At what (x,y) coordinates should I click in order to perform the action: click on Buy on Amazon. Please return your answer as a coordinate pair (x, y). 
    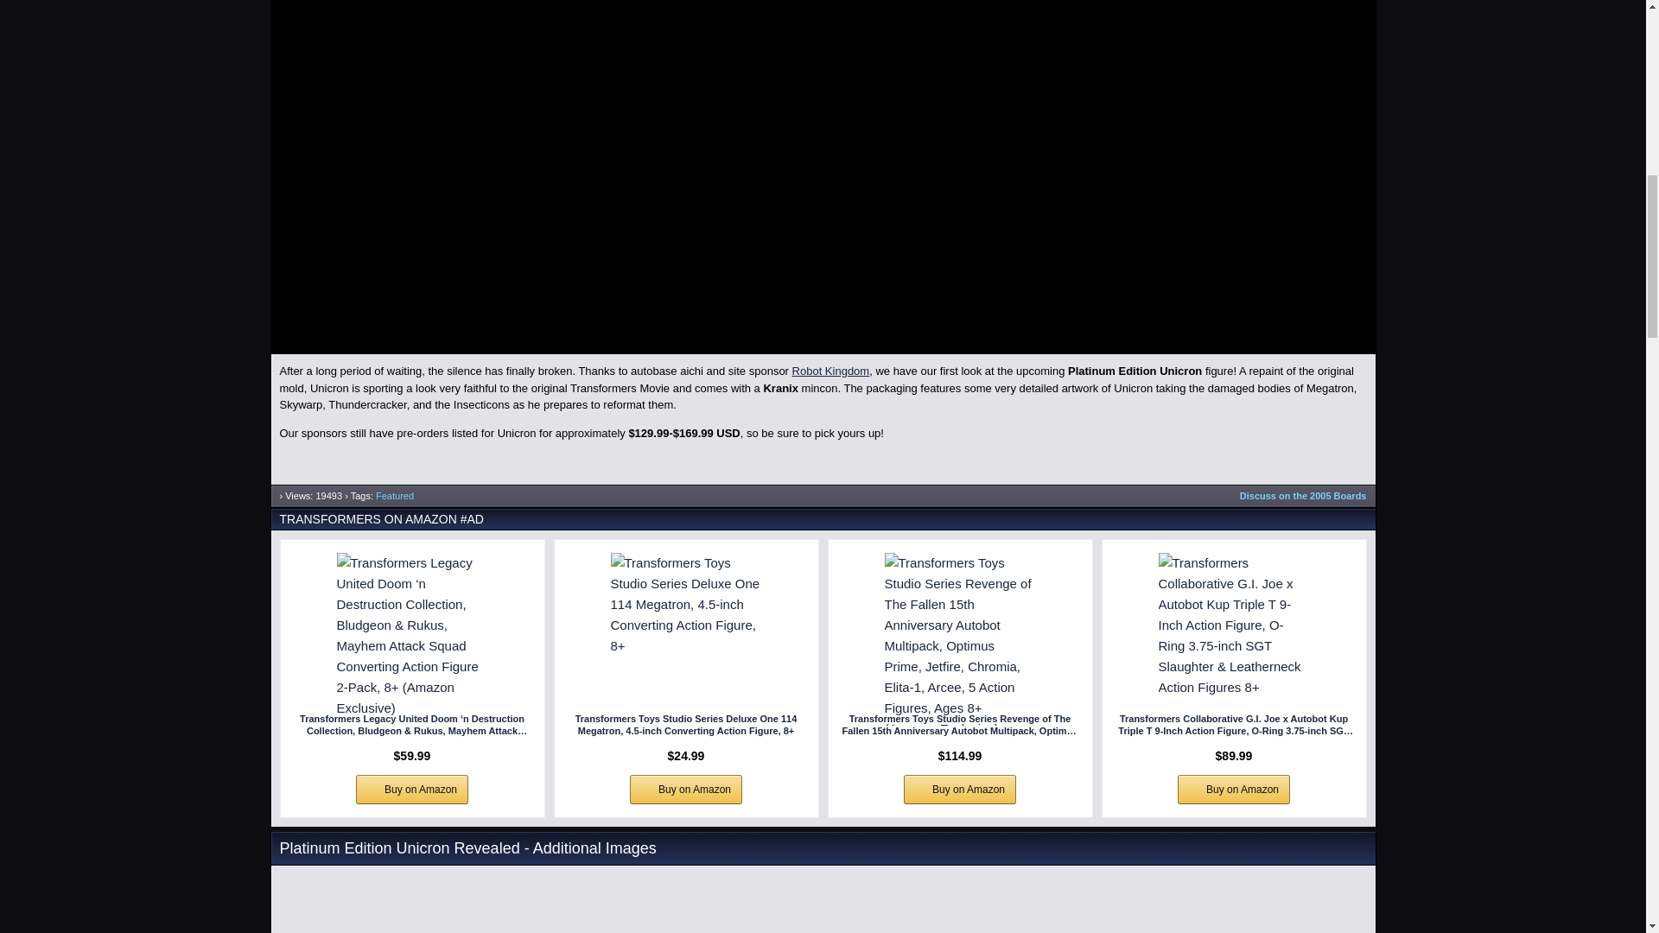
    Looking at the image, I should click on (686, 790).